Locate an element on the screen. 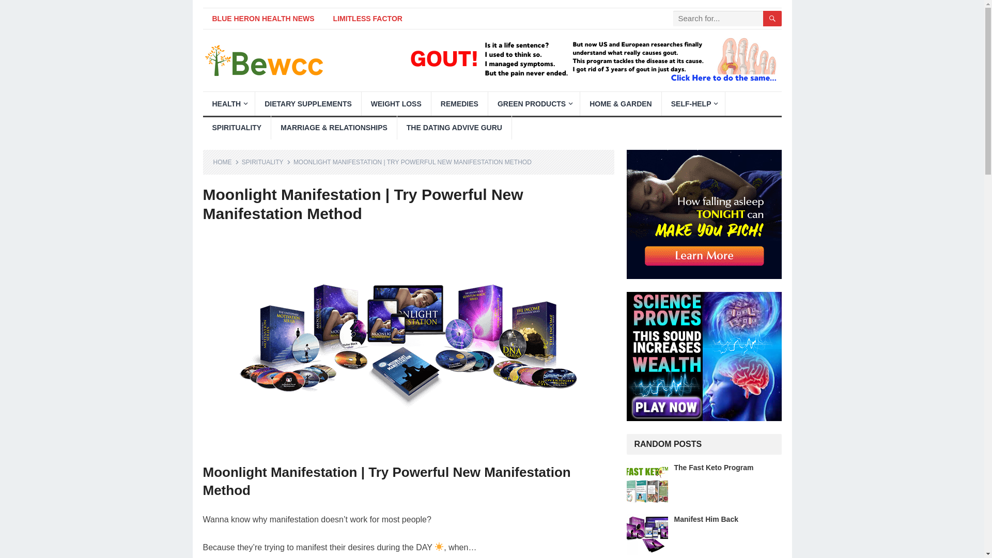  SPIRITUALITY is located at coordinates (266, 162).